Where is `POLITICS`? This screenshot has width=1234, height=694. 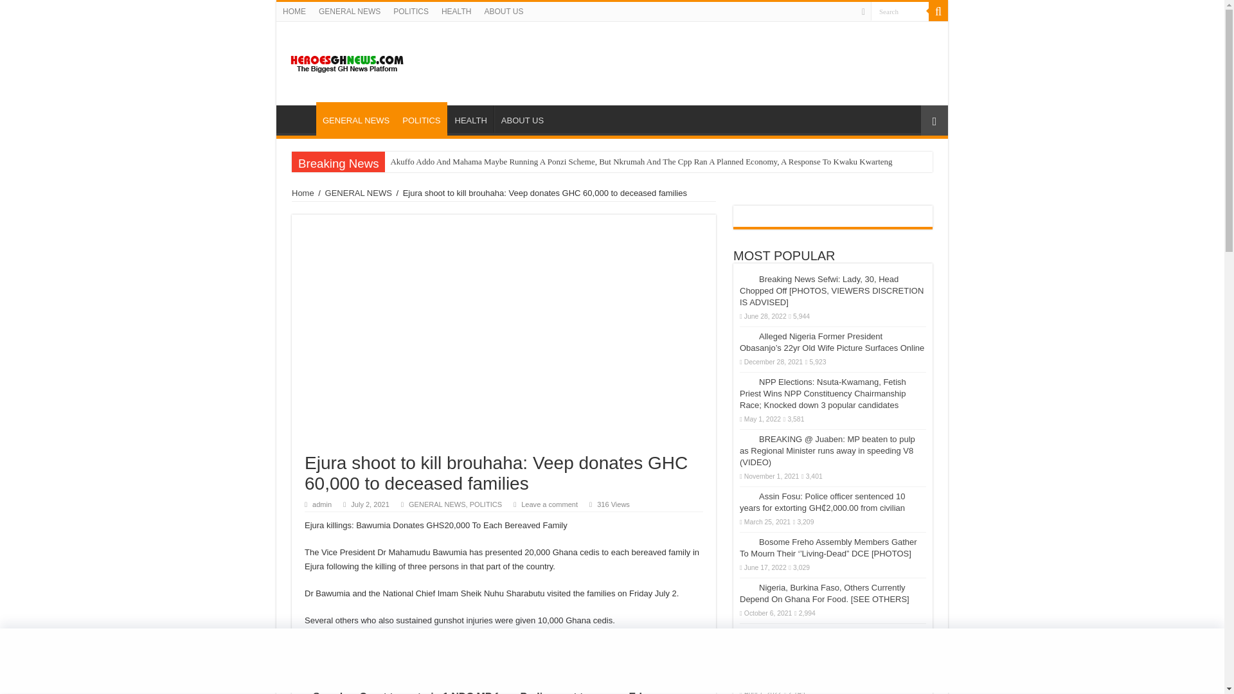 POLITICS is located at coordinates (422, 118).